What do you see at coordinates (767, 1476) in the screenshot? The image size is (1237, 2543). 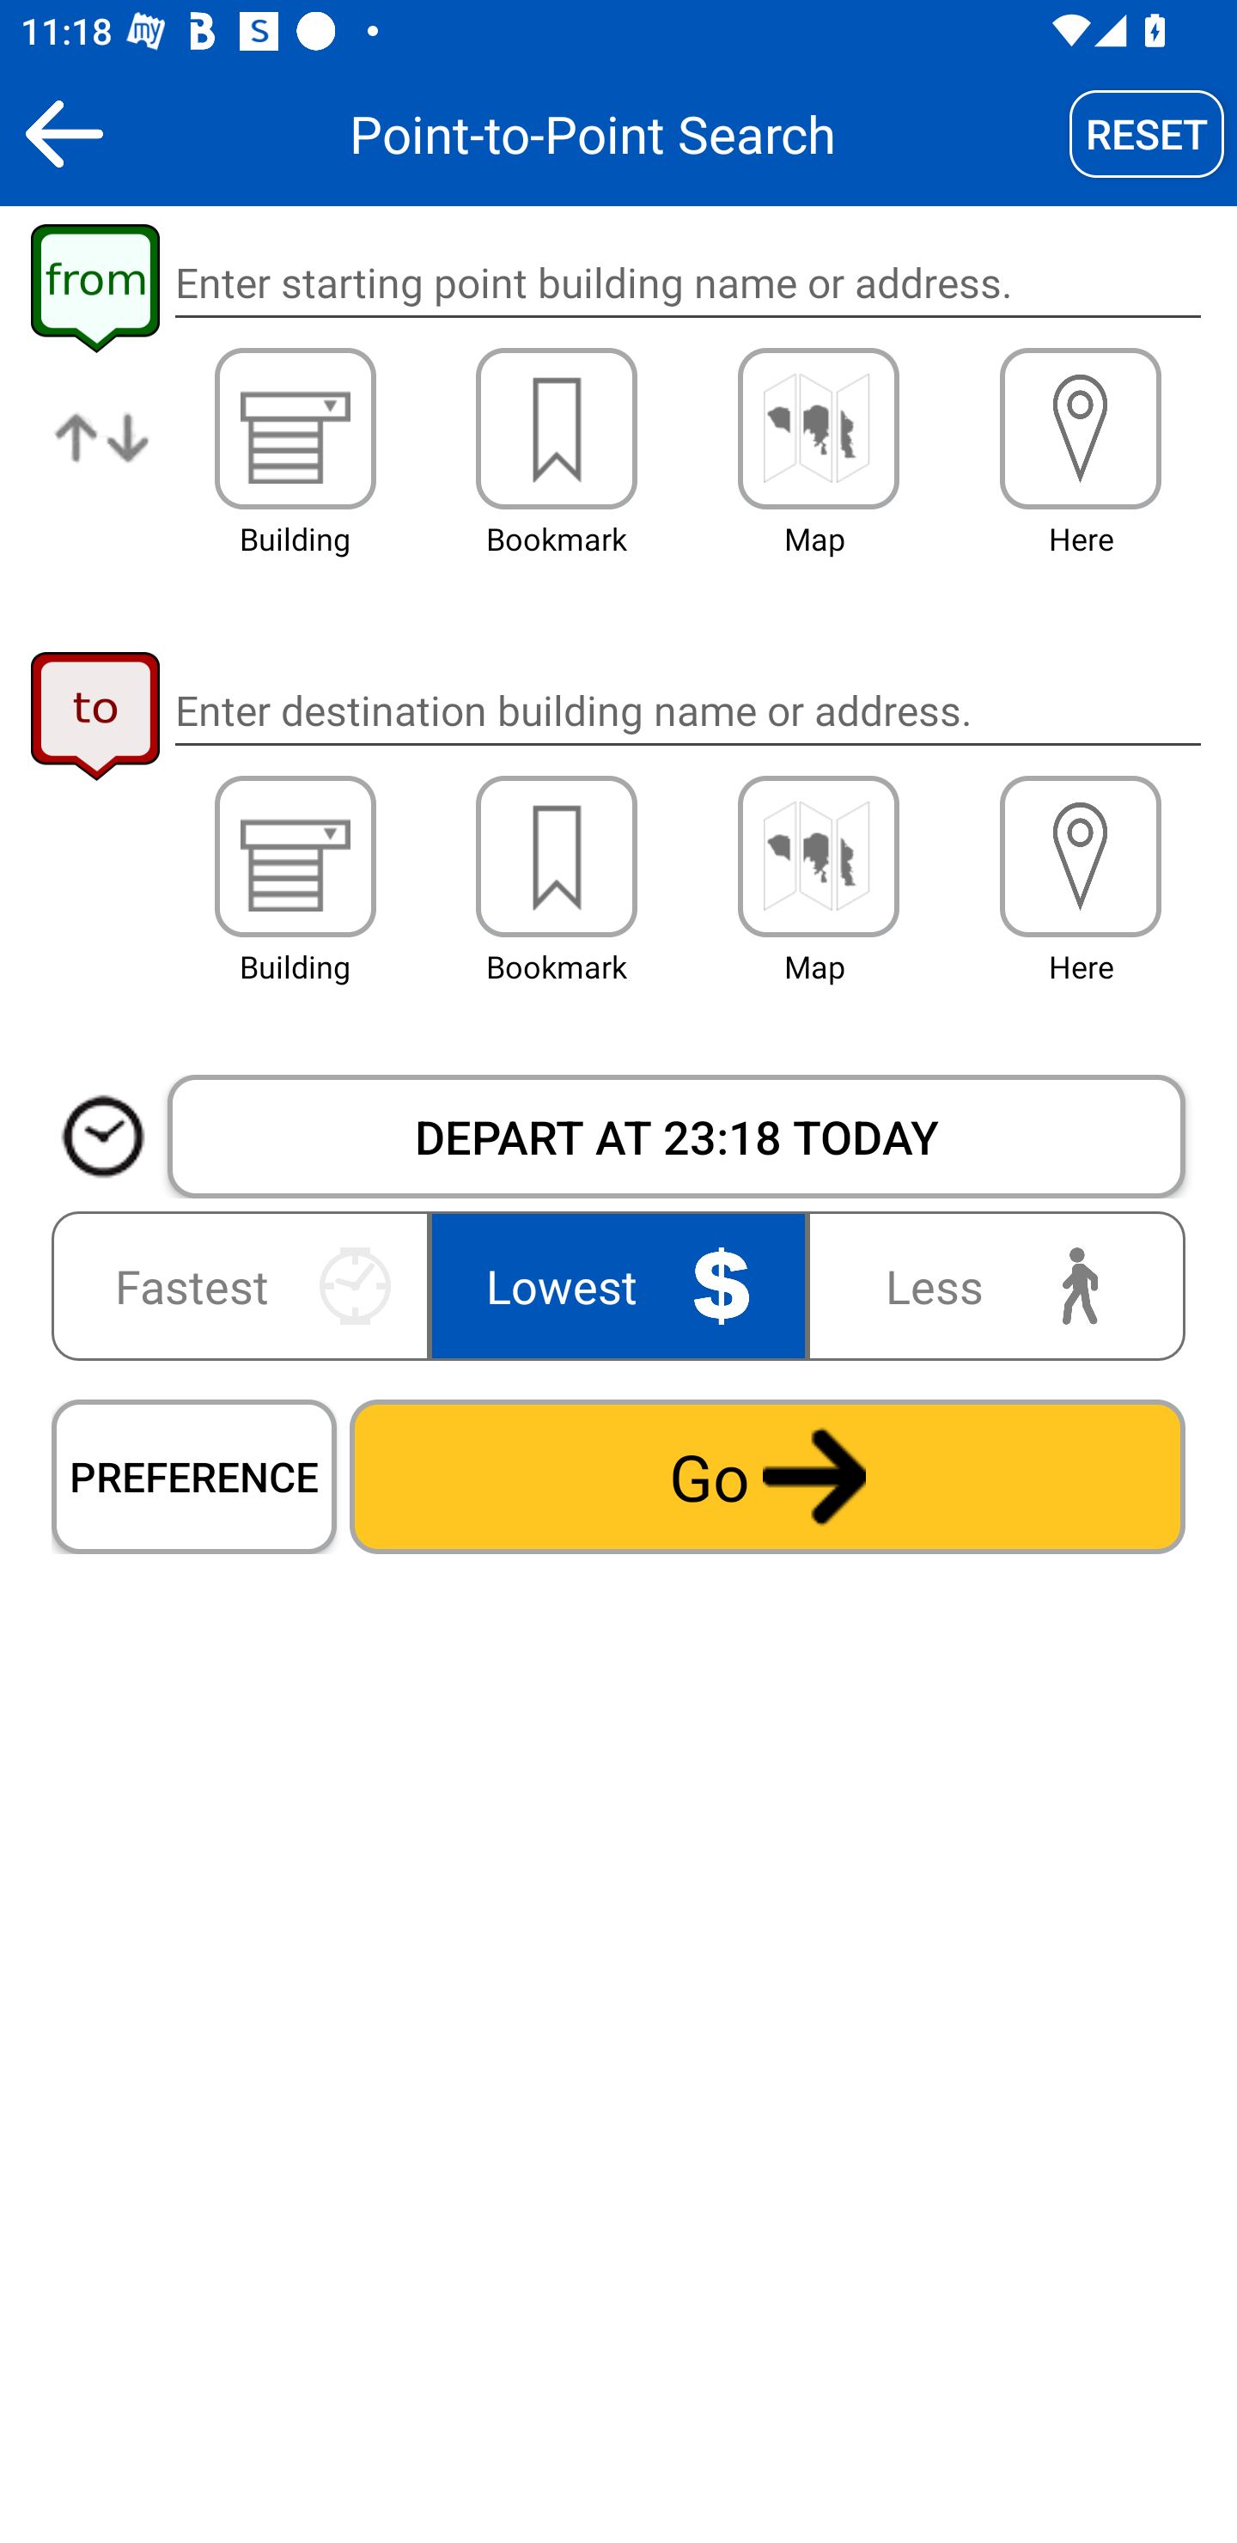 I see `Go` at bounding box center [767, 1476].